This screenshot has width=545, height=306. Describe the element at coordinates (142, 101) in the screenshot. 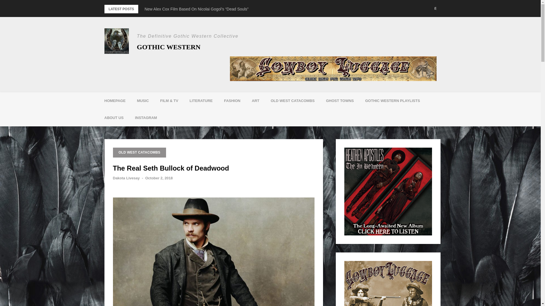

I see `MUSIC` at that location.